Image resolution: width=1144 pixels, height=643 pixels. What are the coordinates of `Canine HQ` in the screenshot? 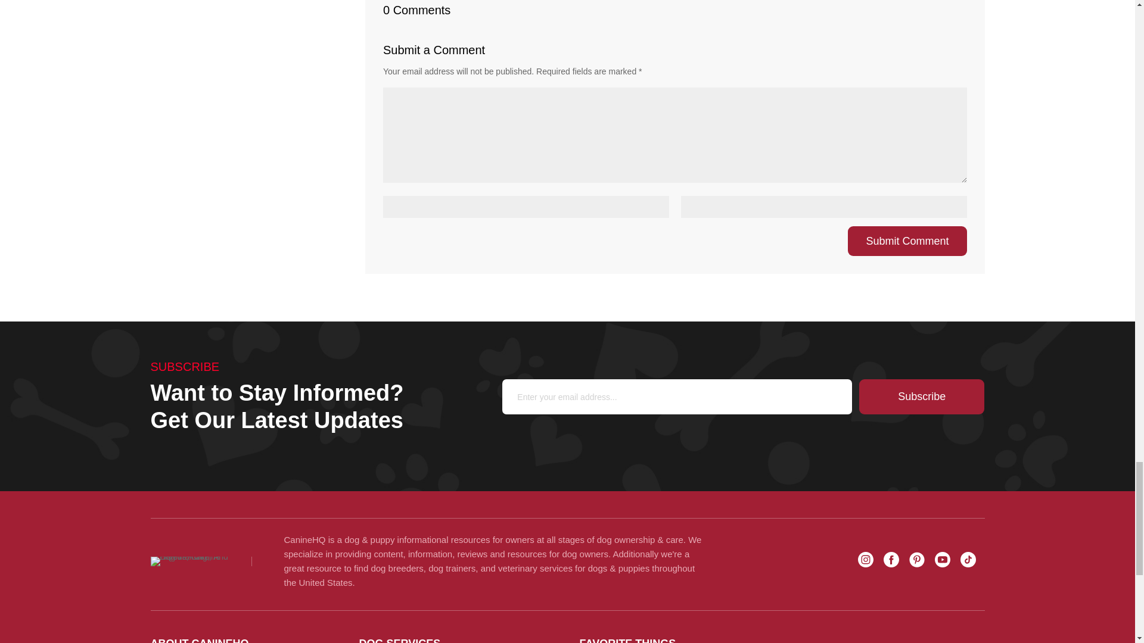 It's located at (190, 561).